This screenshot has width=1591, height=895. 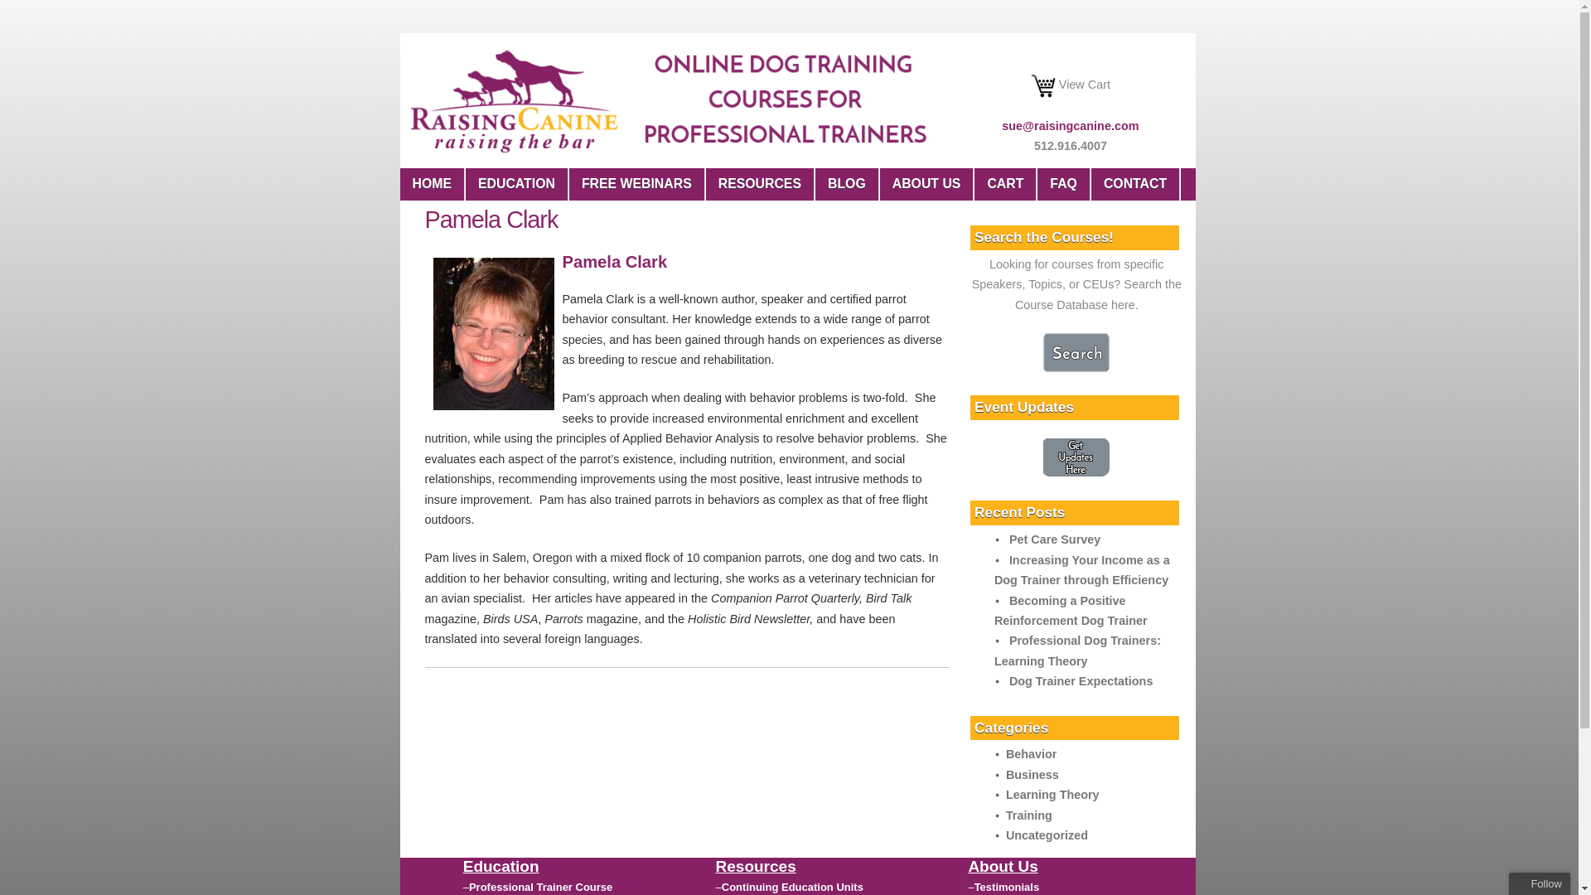 What do you see at coordinates (1028, 815) in the screenshot?
I see `Training` at bounding box center [1028, 815].